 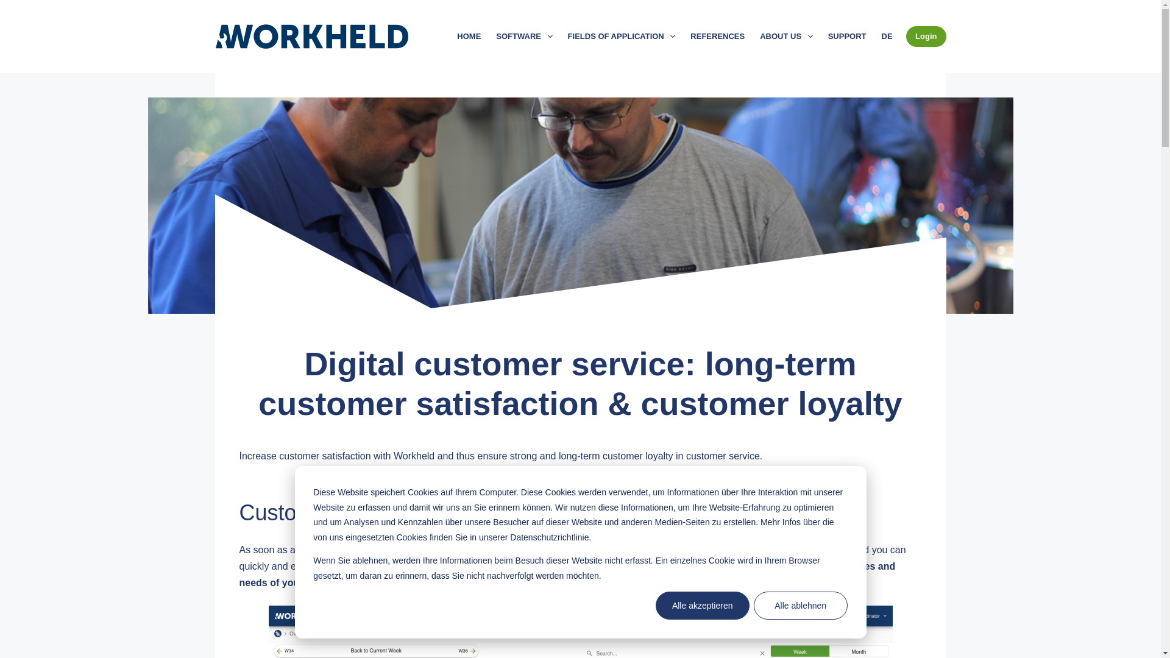 What do you see at coordinates (718, 37) in the screenshot?
I see `REFERENCES` at bounding box center [718, 37].